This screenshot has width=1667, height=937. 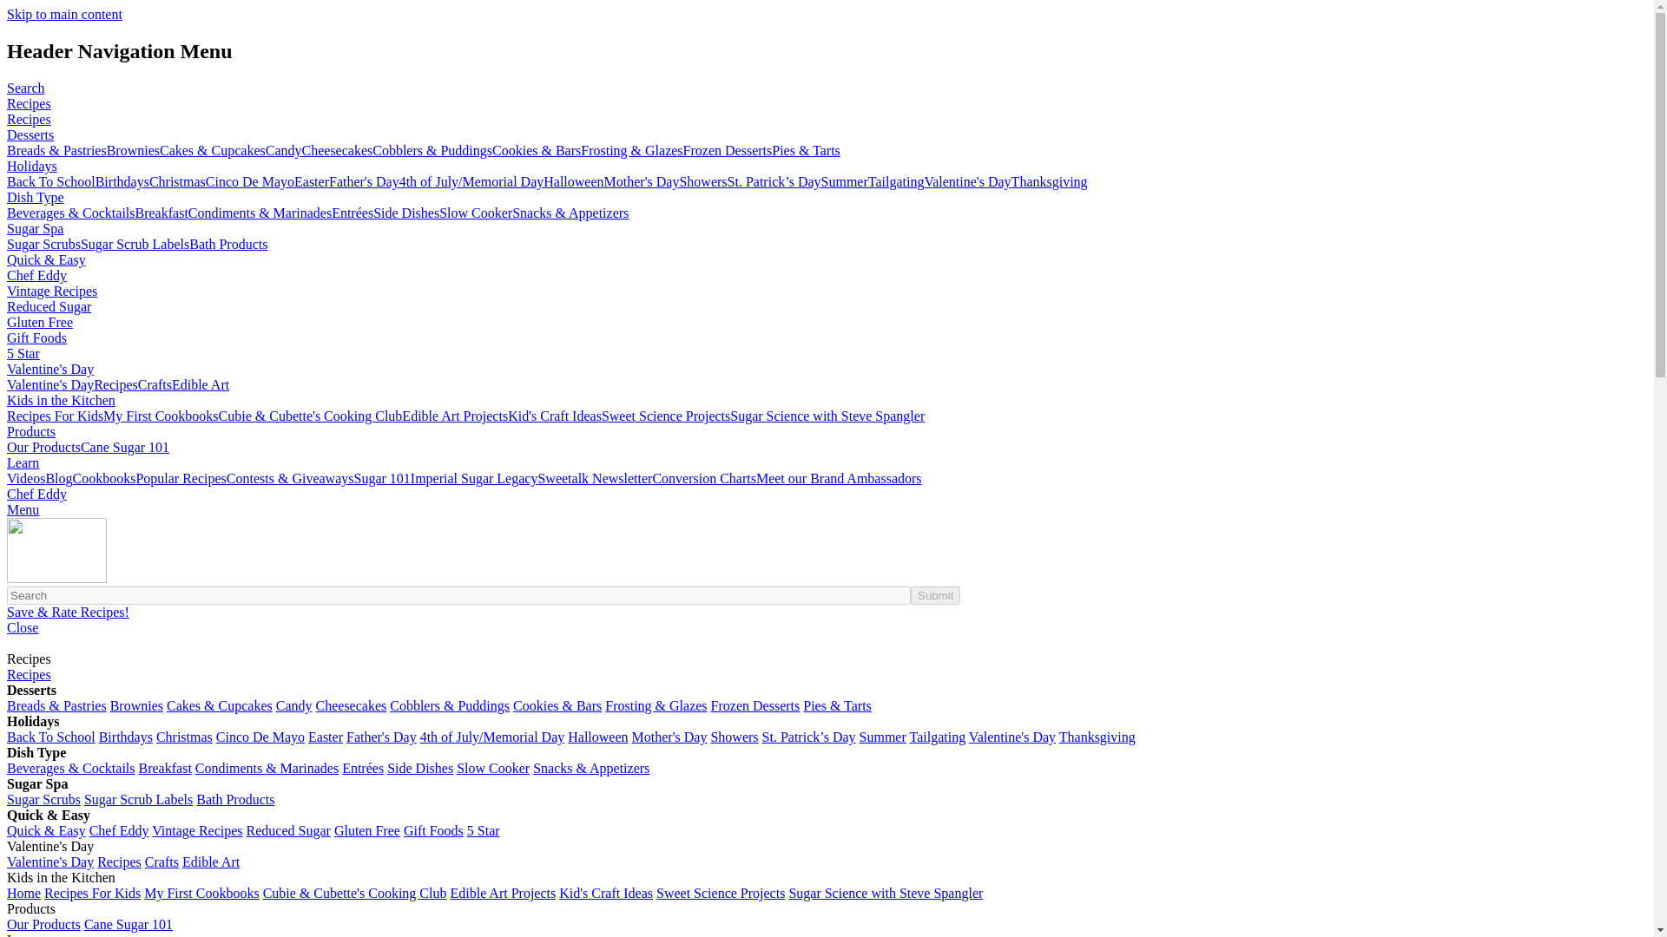 I want to click on Submit, so click(x=934, y=595).